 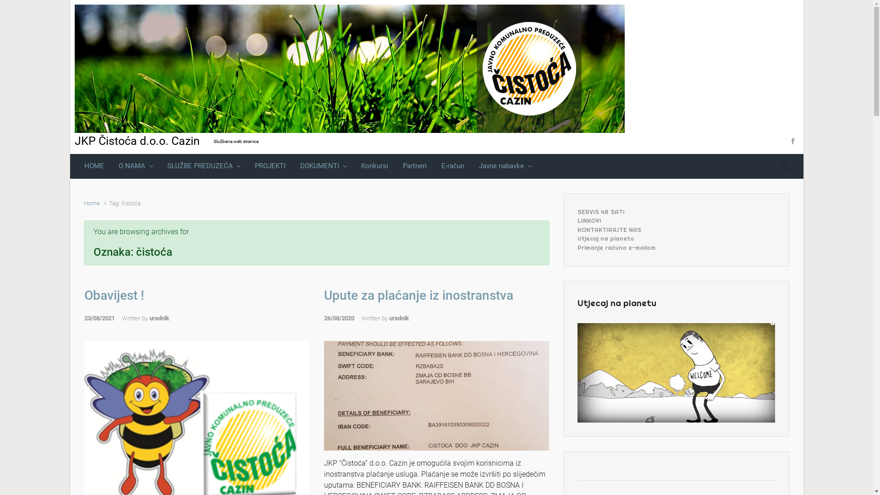 I want to click on SERVIS 48 SATI, so click(x=601, y=212).